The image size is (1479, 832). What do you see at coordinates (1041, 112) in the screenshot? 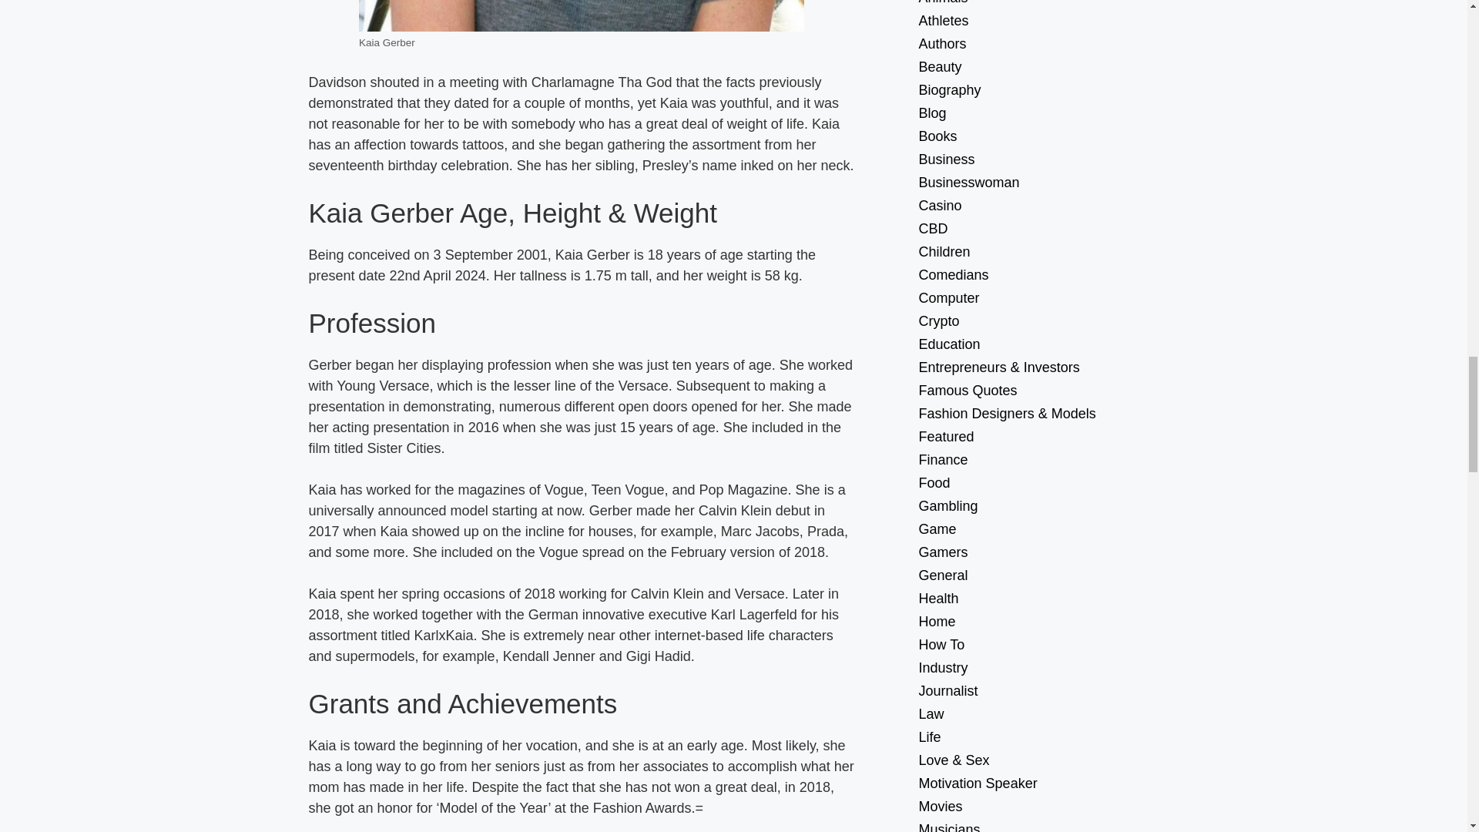
I see `Blog` at bounding box center [1041, 112].